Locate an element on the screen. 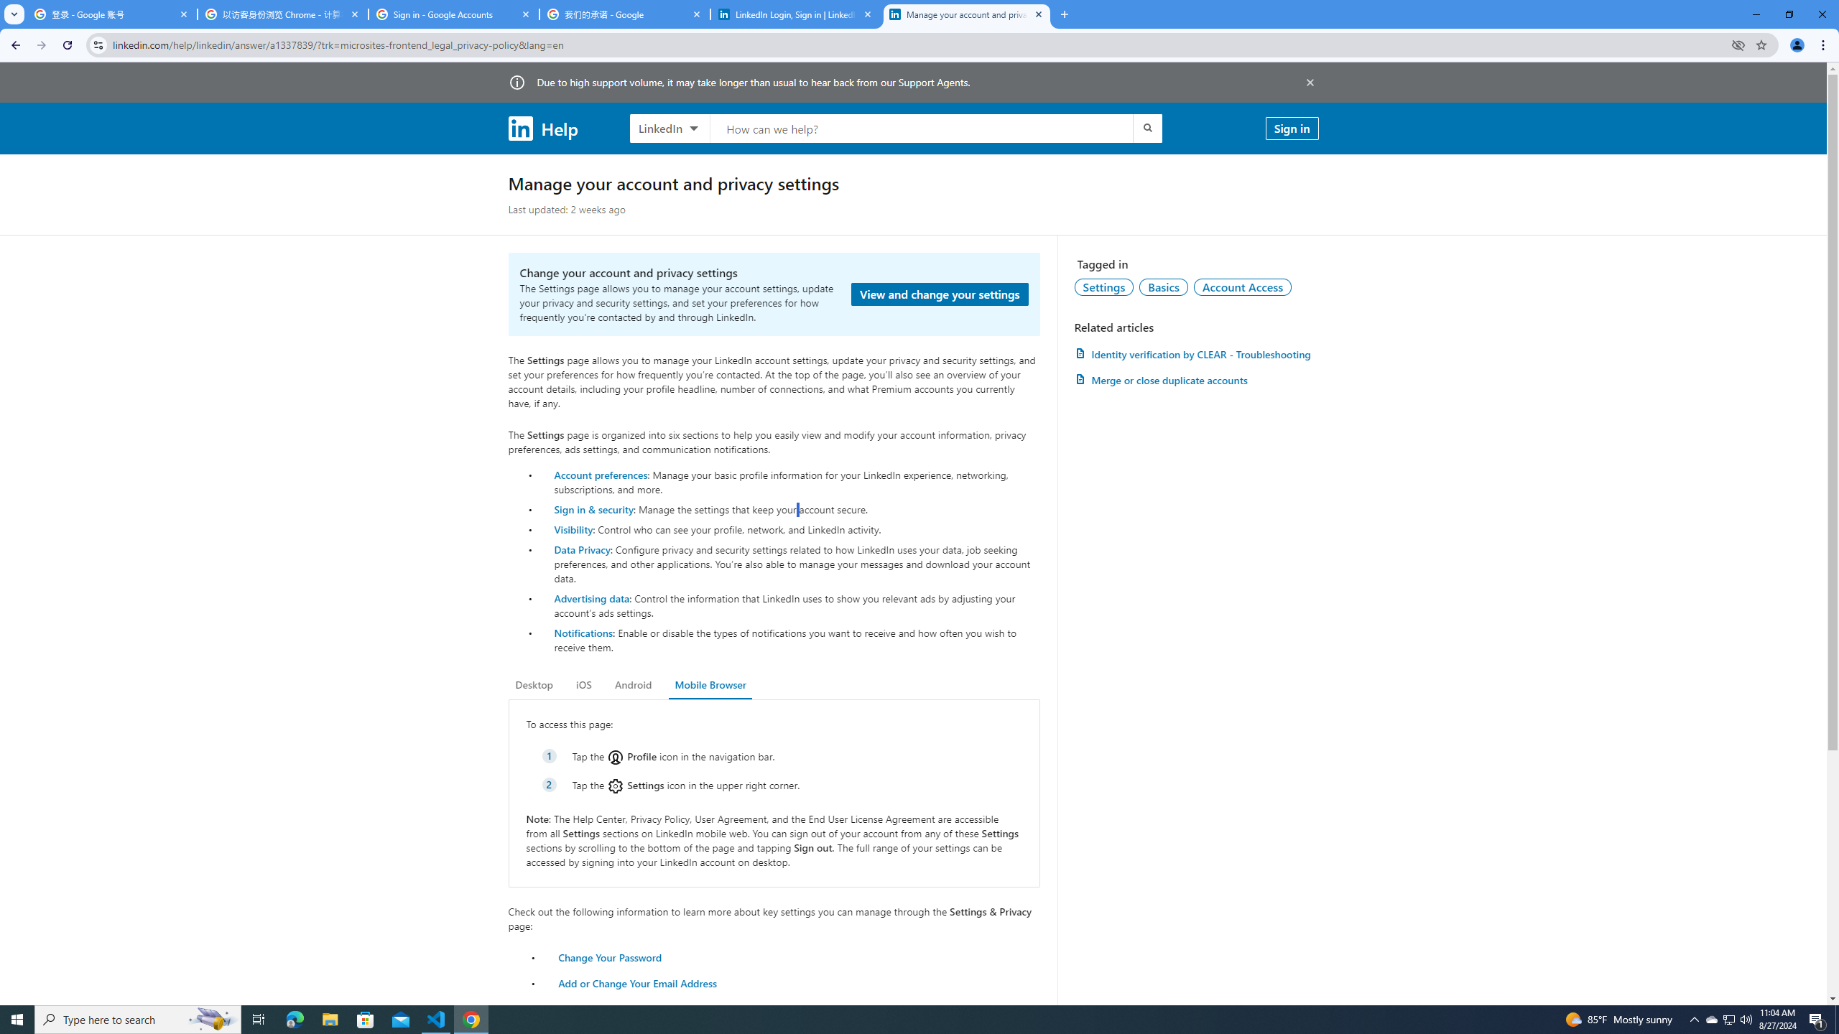  LinkedIn Login, Sign in | LinkedIn is located at coordinates (796, 14).